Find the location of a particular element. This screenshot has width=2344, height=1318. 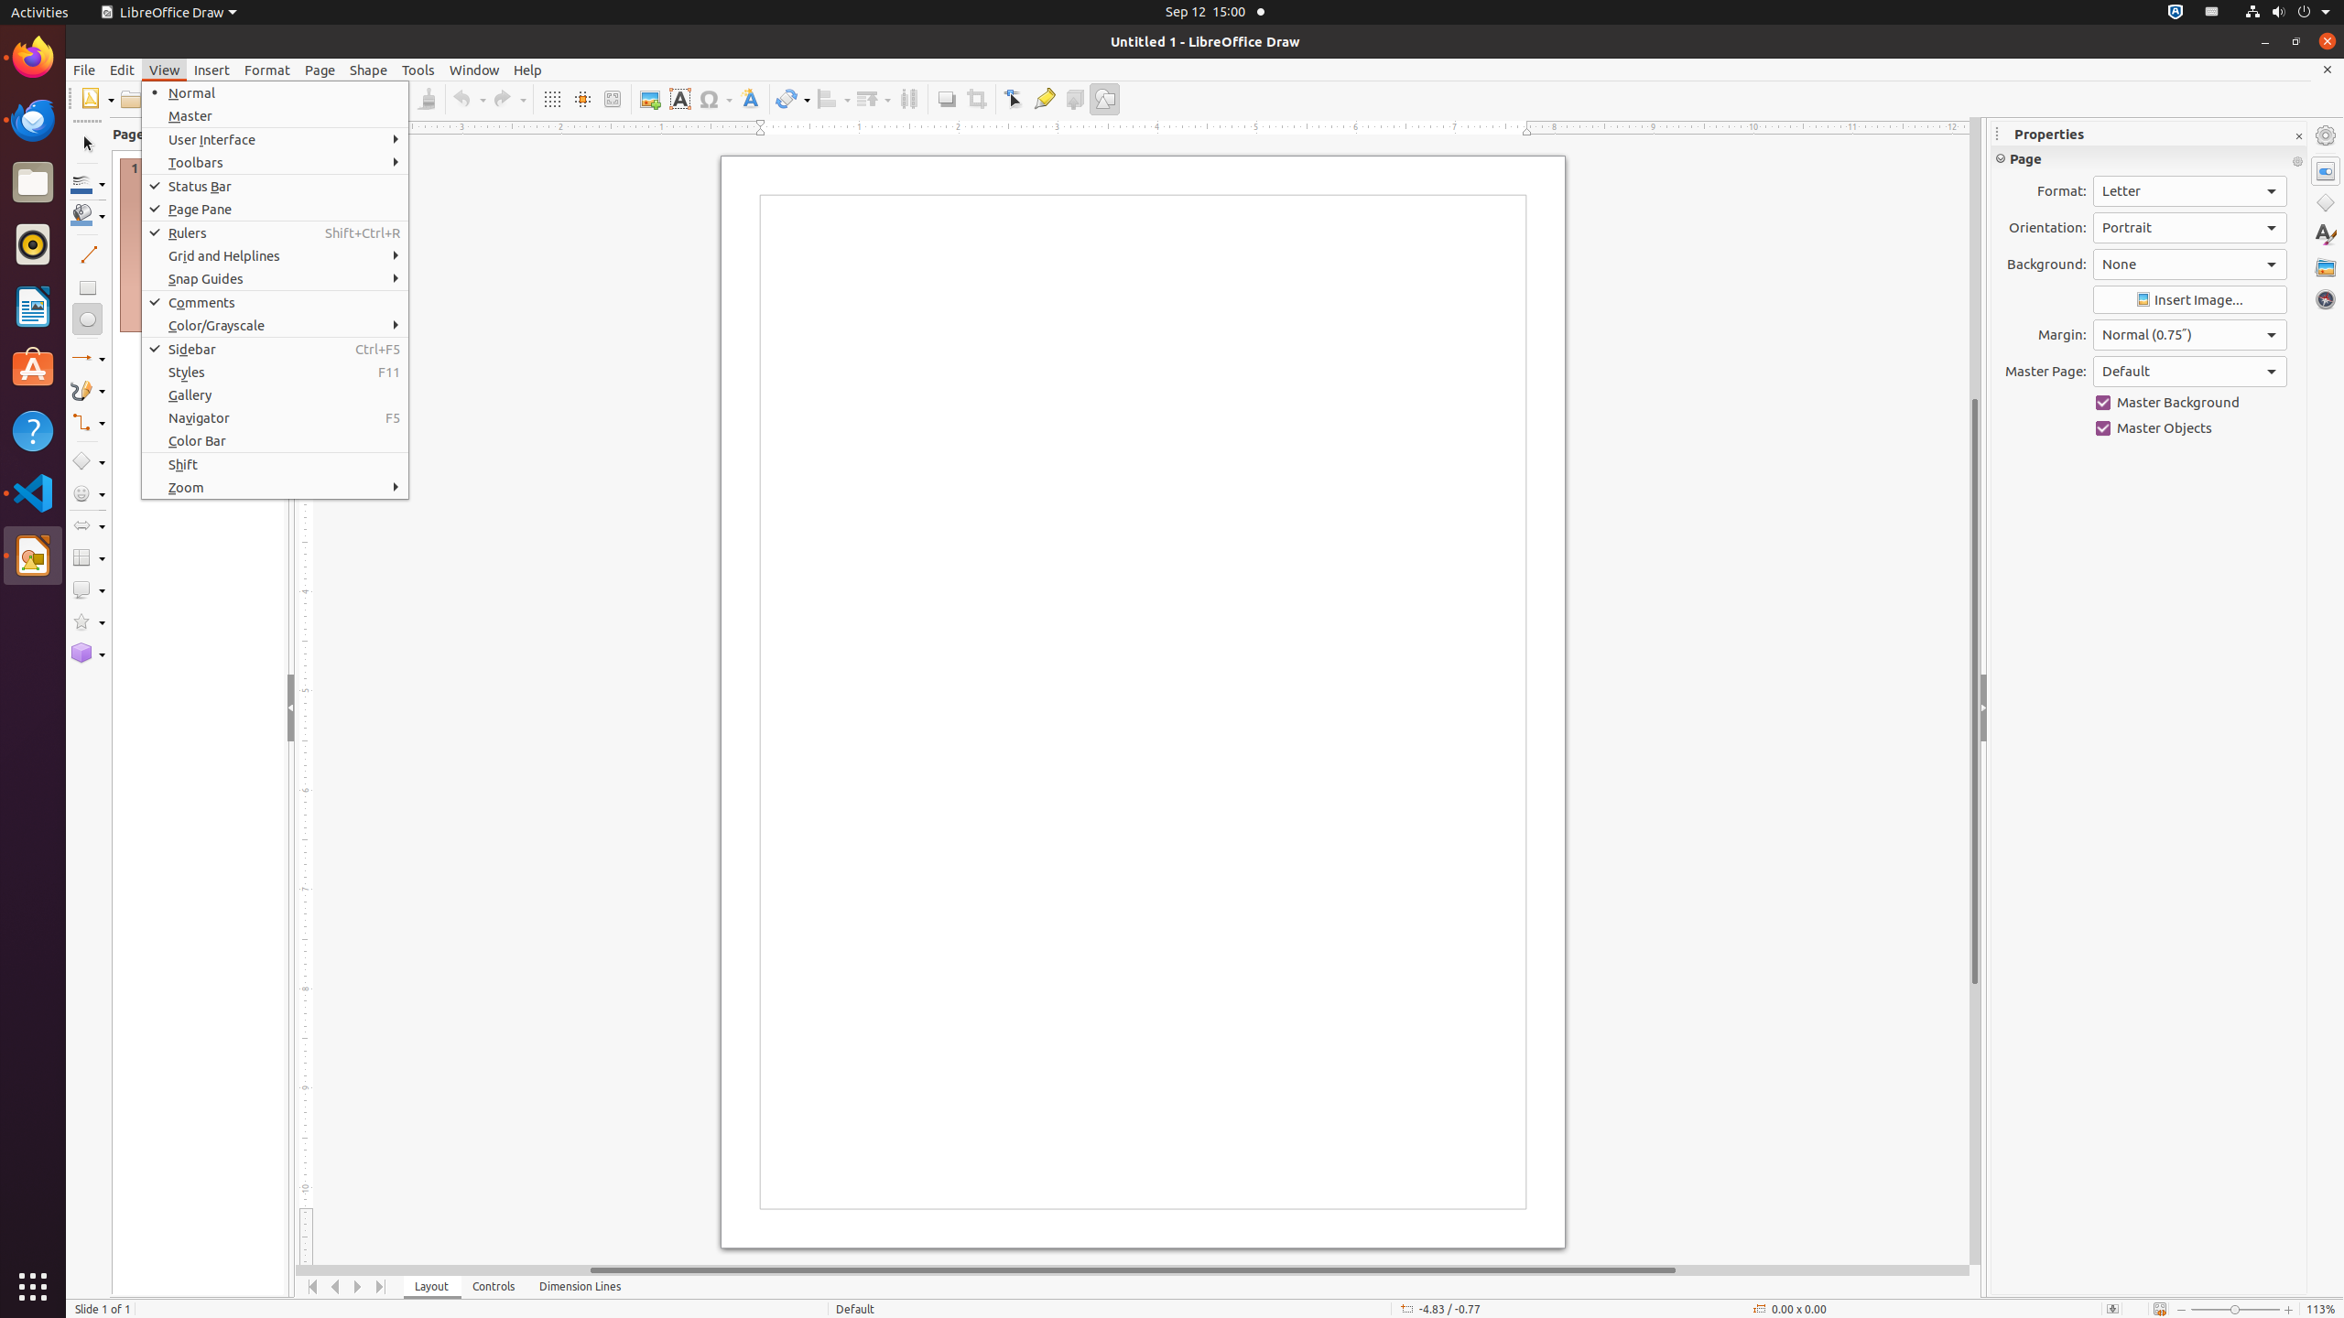

Color Bar is located at coordinates (275, 441).